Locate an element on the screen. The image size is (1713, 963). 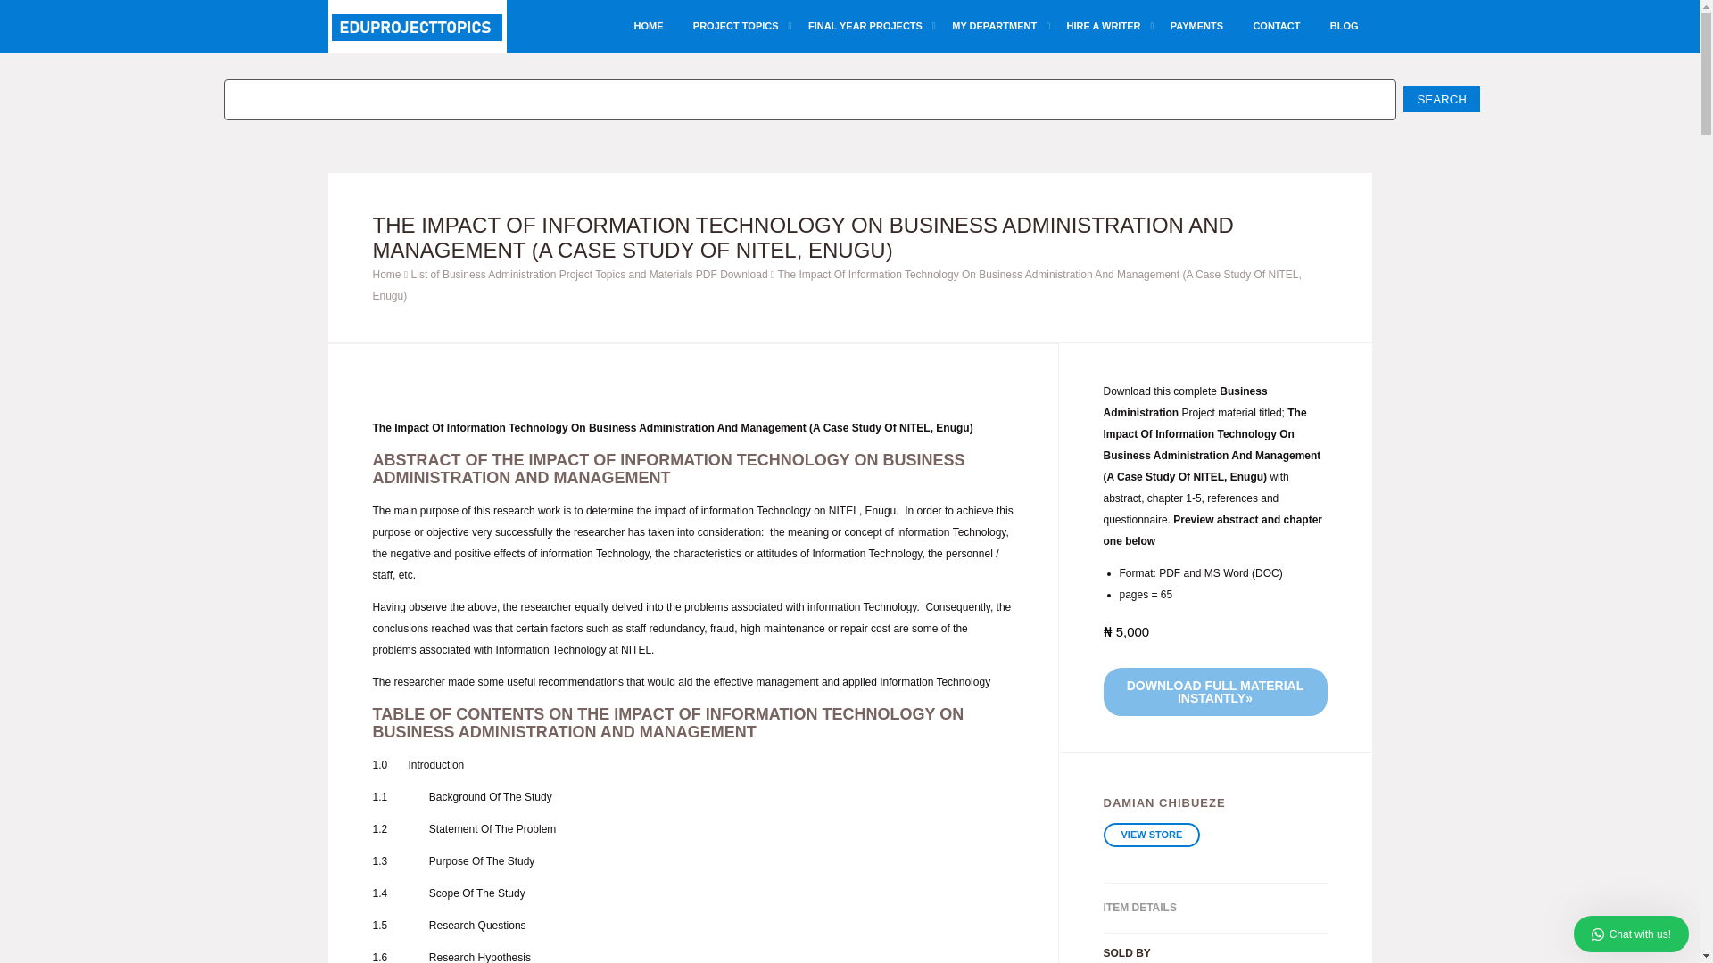
MY DEPARTMENT is located at coordinates (994, 27).